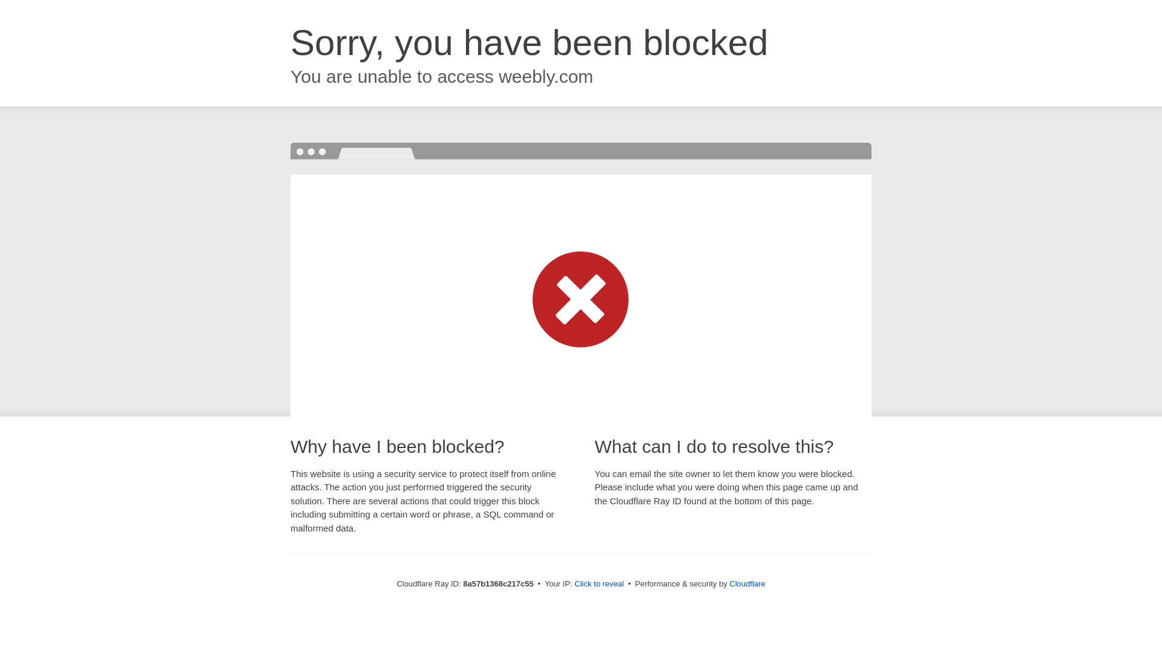 The image size is (1162, 653). I want to click on Click to reveal, so click(599, 584).